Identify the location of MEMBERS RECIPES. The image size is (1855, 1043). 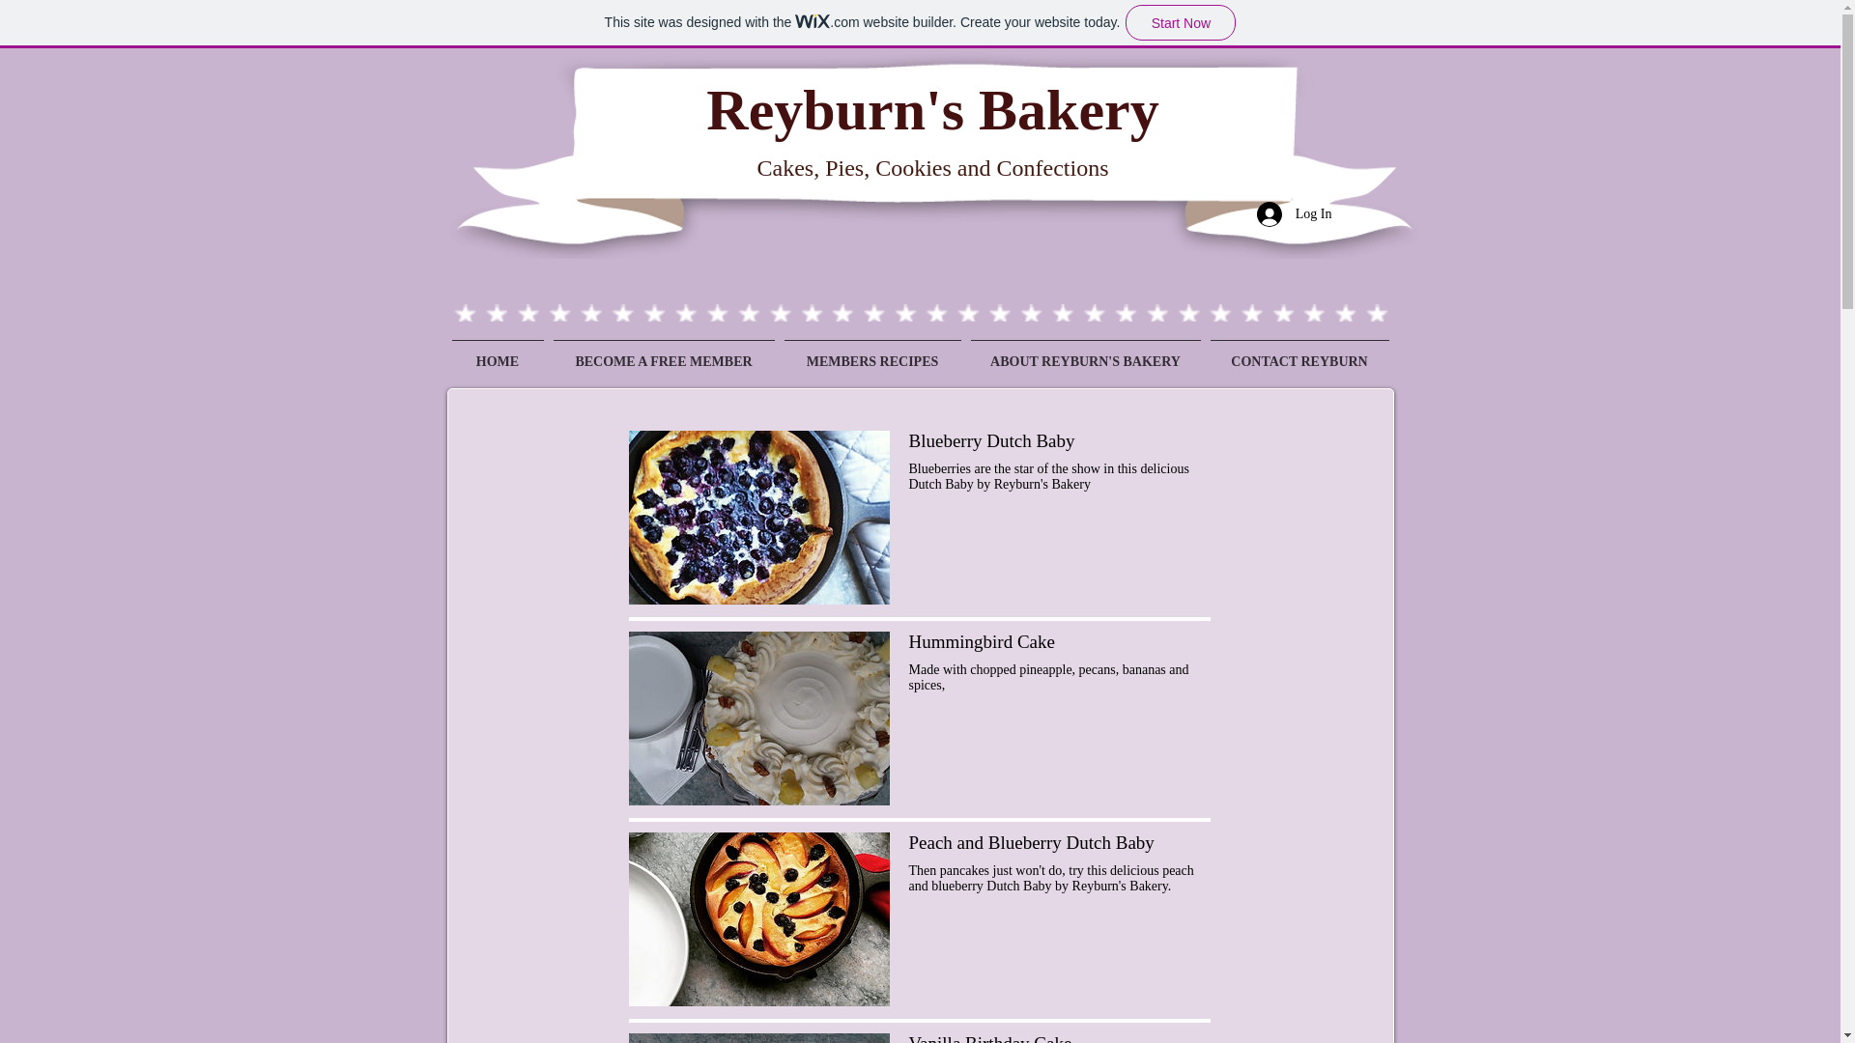
(871, 353).